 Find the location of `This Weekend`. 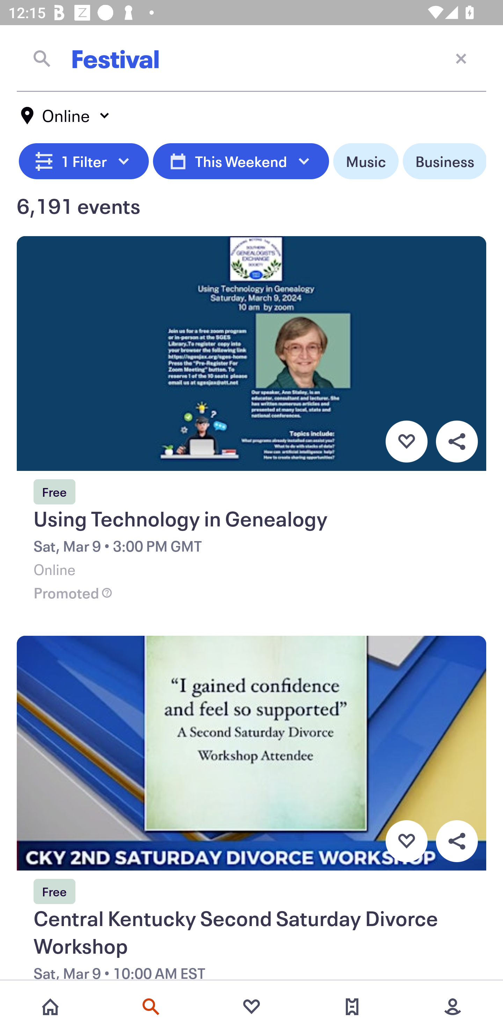

This Weekend is located at coordinates (241, 161).